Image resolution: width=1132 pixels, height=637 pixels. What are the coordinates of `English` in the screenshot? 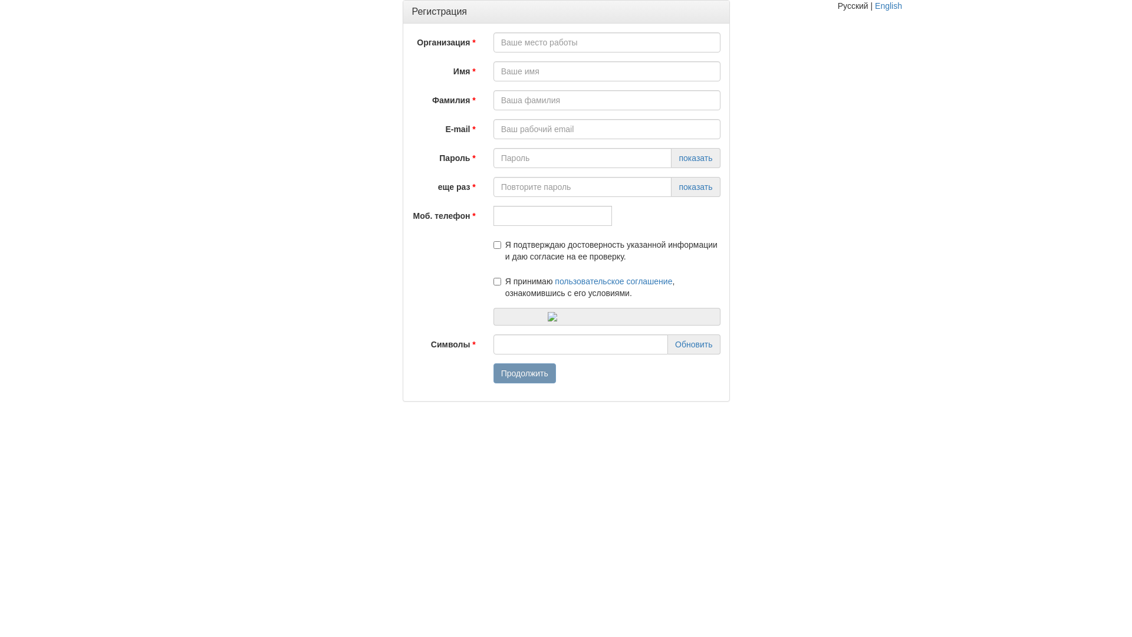 It's located at (889, 6).